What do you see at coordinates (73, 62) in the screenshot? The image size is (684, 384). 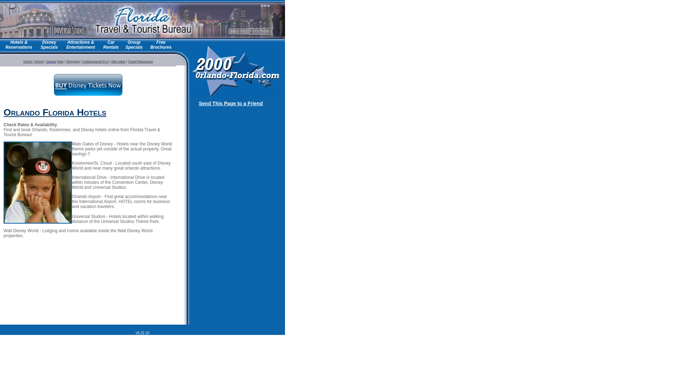 I see `Shopping` at bounding box center [73, 62].